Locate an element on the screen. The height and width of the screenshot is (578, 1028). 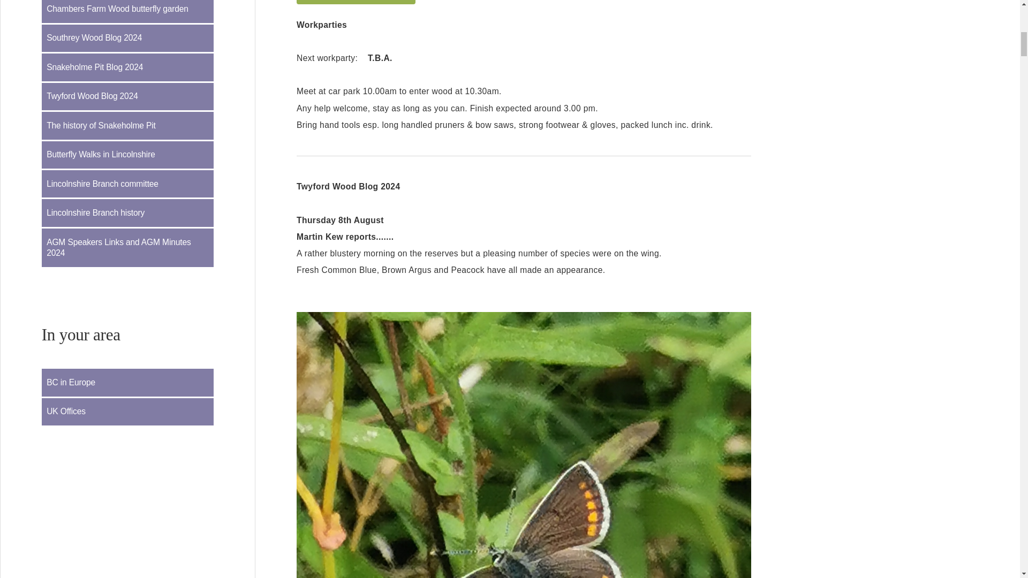
Lincolnshire Branch history is located at coordinates (127, 212).